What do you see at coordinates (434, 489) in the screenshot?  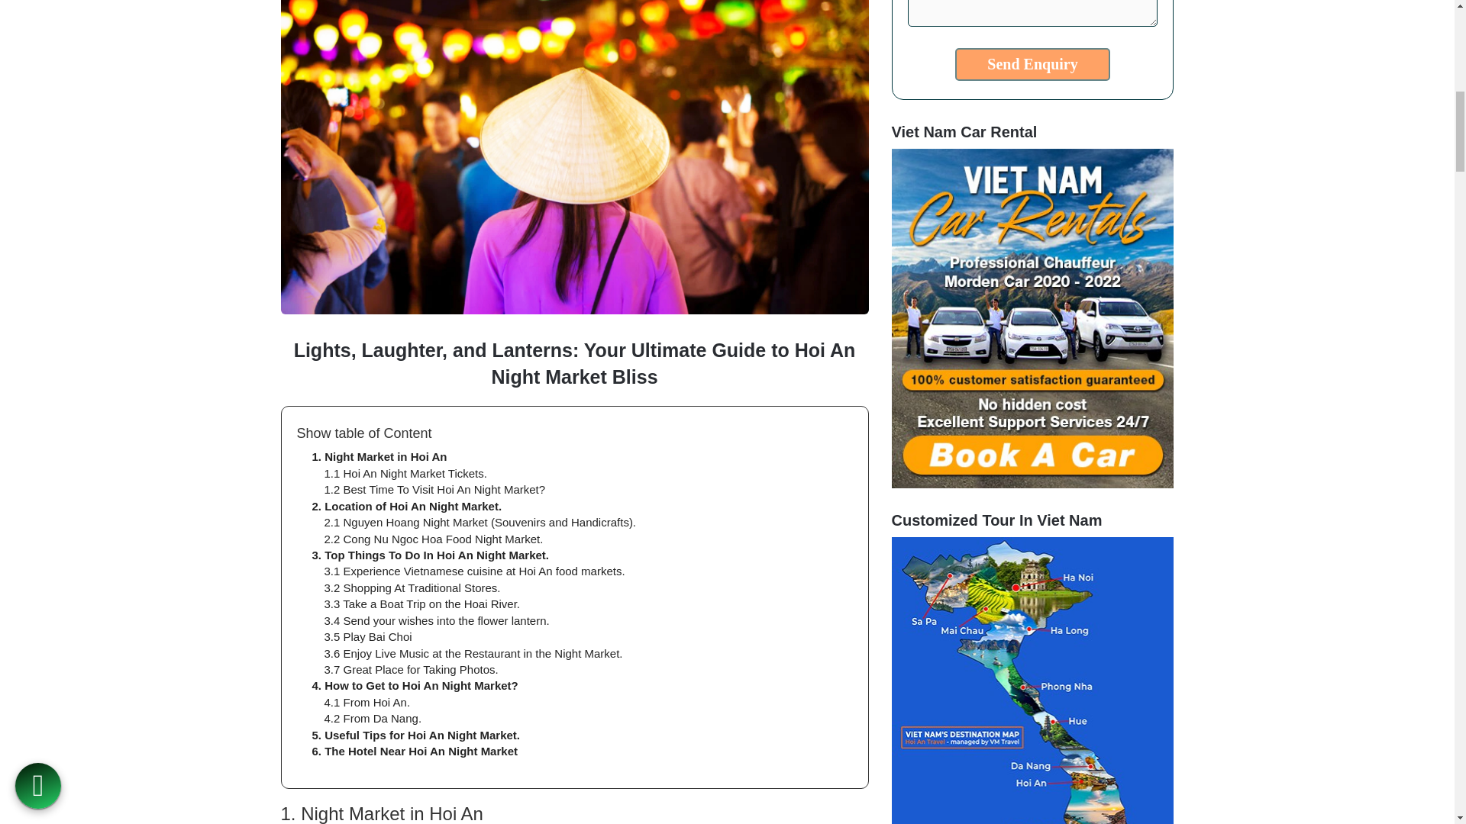 I see `1.2 Best Time To Visit Hoi An Night Market?` at bounding box center [434, 489].